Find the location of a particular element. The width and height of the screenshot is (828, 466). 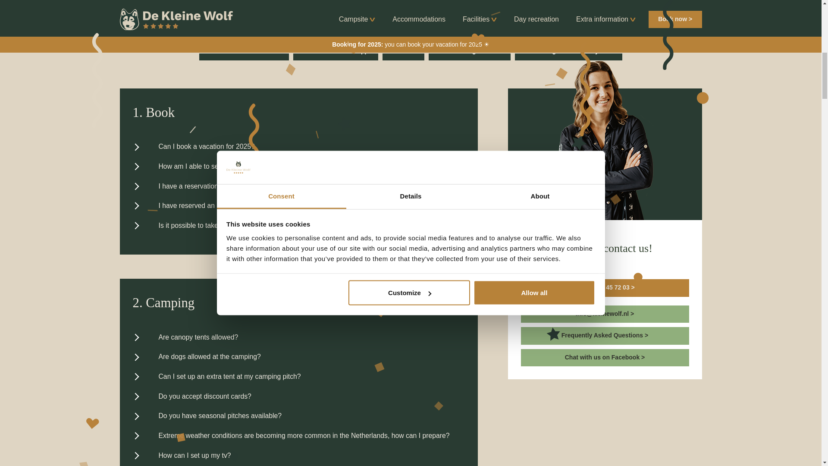

5. Terrain information is located at coordinates (488, 8).